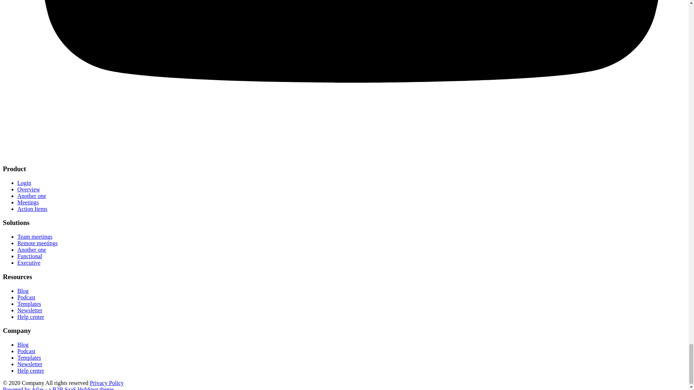 The height and width of the screenshot is (390, 694). I want to click on Podcast, so click(26, 297).